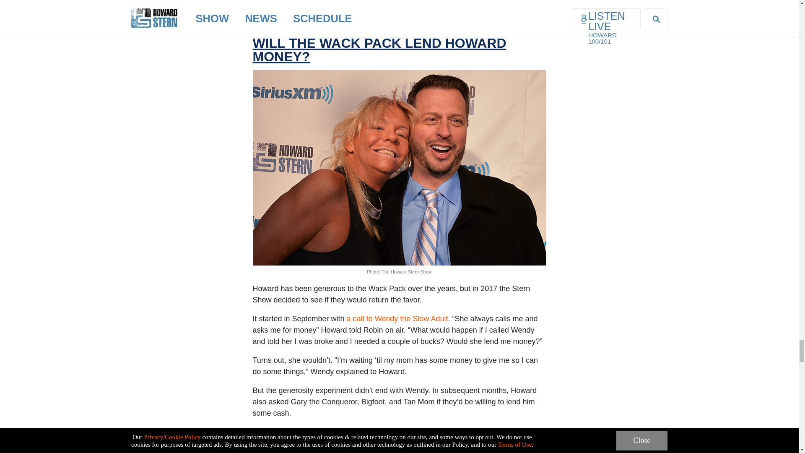 This screenshot has width=805, height=453. Describe the element at coordinates (397, 319) in the screenshot. I see `a call to Wendy the Slow Adult` at that location.